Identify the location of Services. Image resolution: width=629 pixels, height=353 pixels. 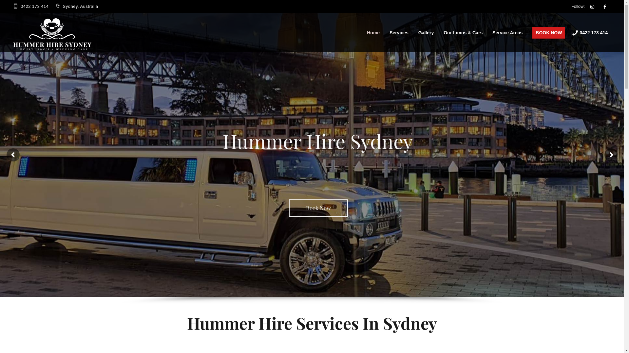
(401, 26).